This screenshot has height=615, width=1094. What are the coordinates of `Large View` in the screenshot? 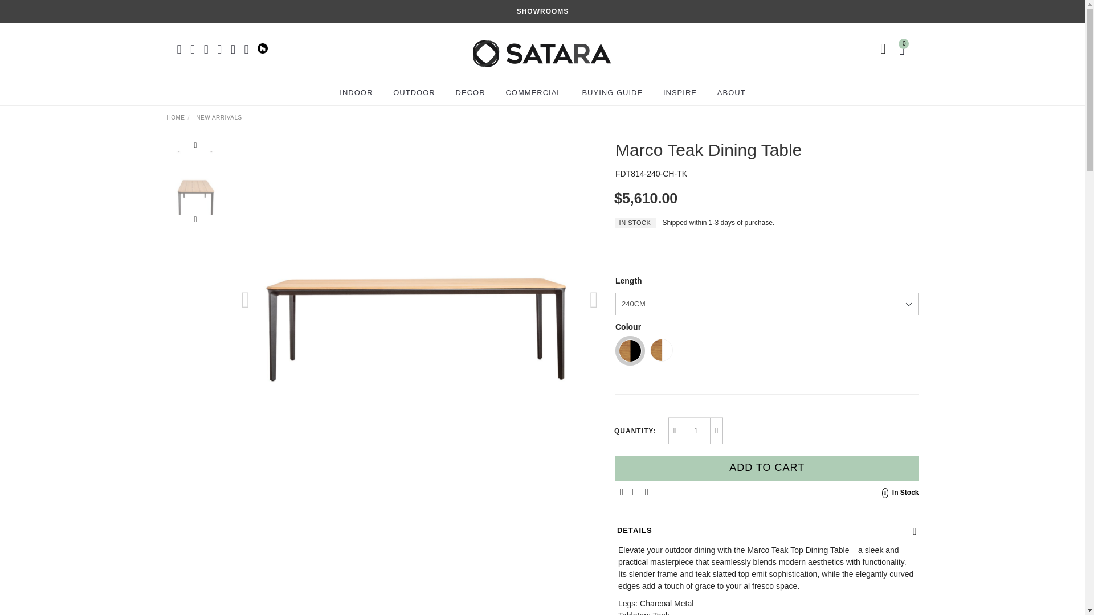 It's located at (195, 134).